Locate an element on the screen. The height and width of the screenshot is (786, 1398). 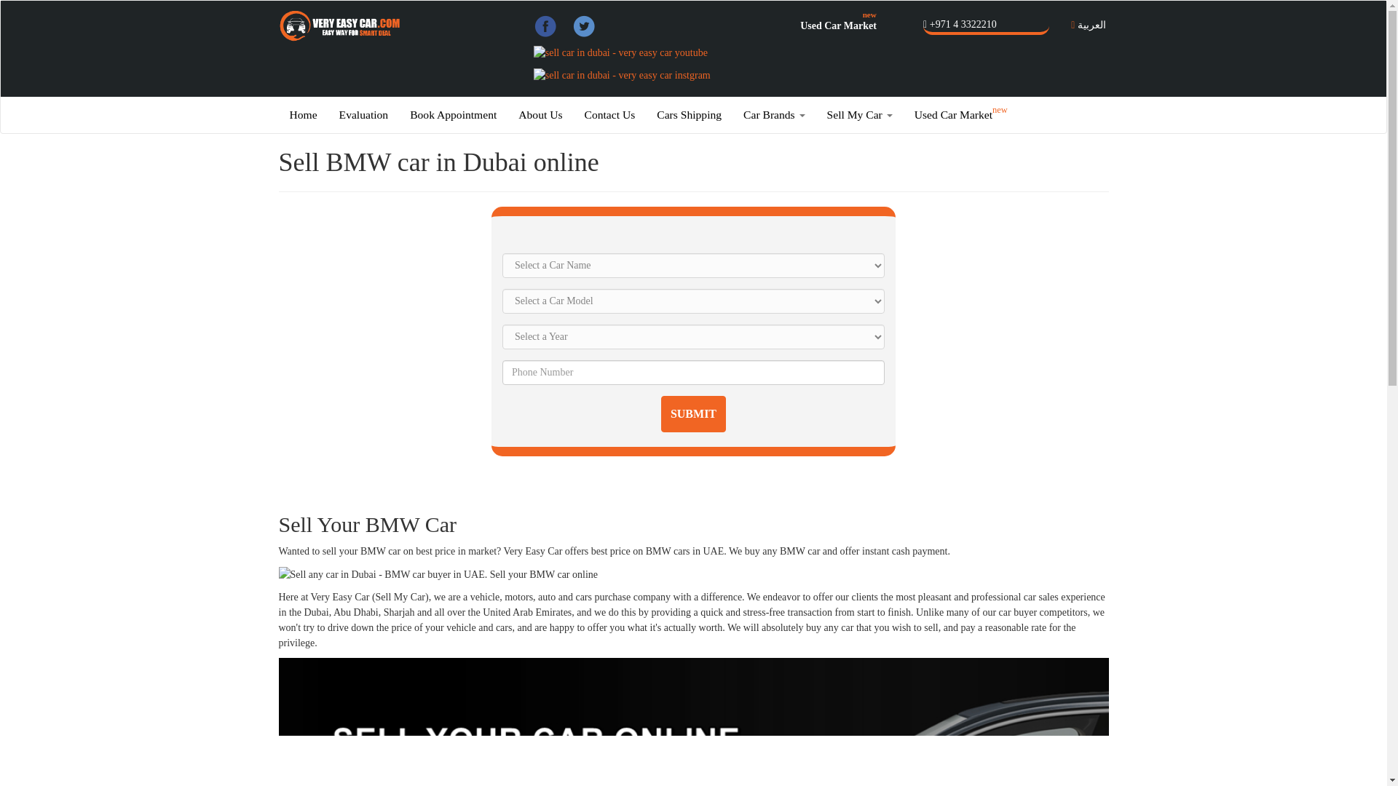
Car Brands is located at coordinates (775, 114).